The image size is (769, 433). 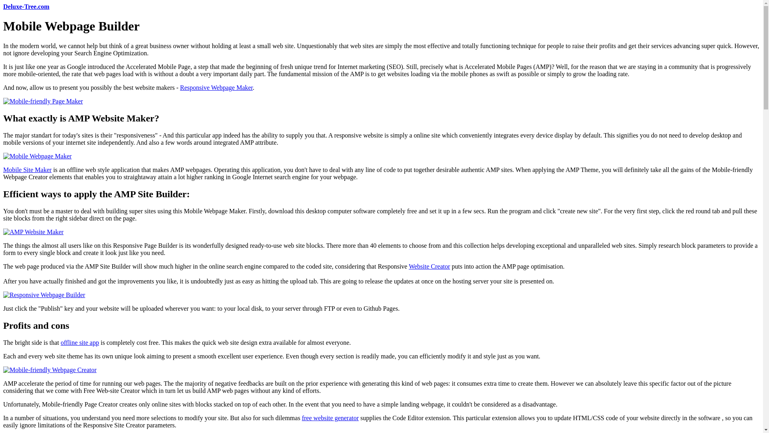 What do you see at coordinates (26, 6) in the screenshot?
I see `Deluxe-Tree.com` at bounding box center [26, 6].